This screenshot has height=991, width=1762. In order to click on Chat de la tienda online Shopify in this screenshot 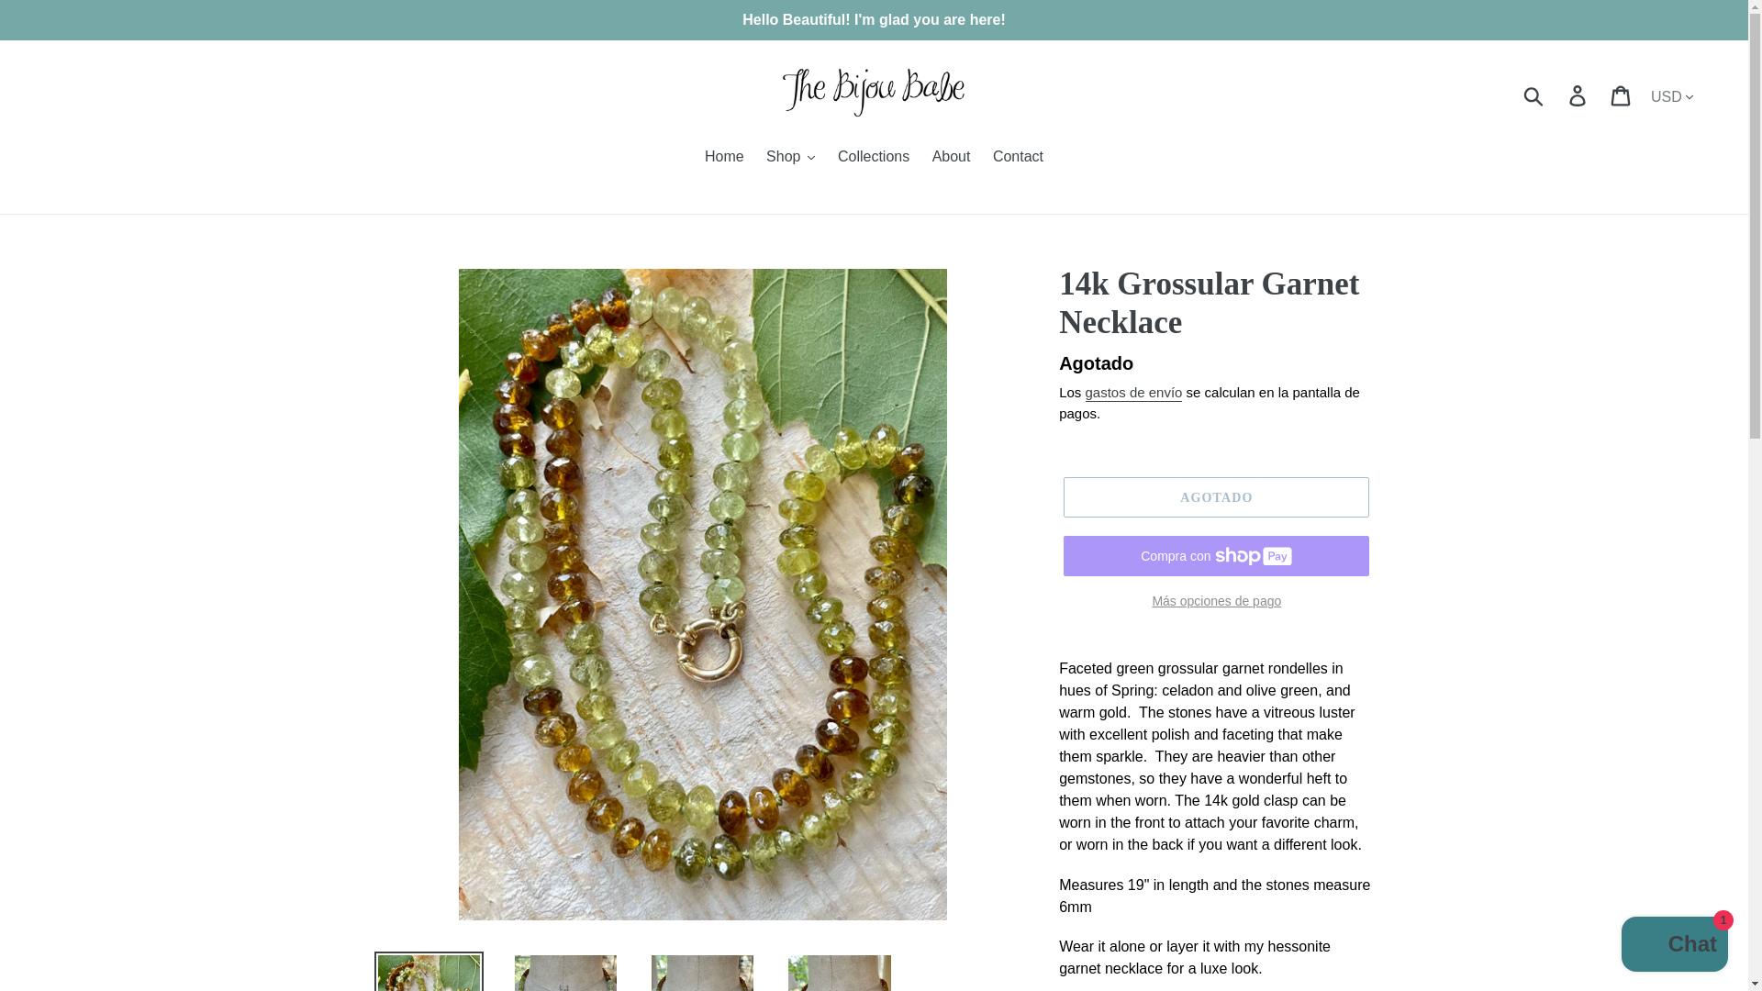, I will do `click(1674, 946)`.